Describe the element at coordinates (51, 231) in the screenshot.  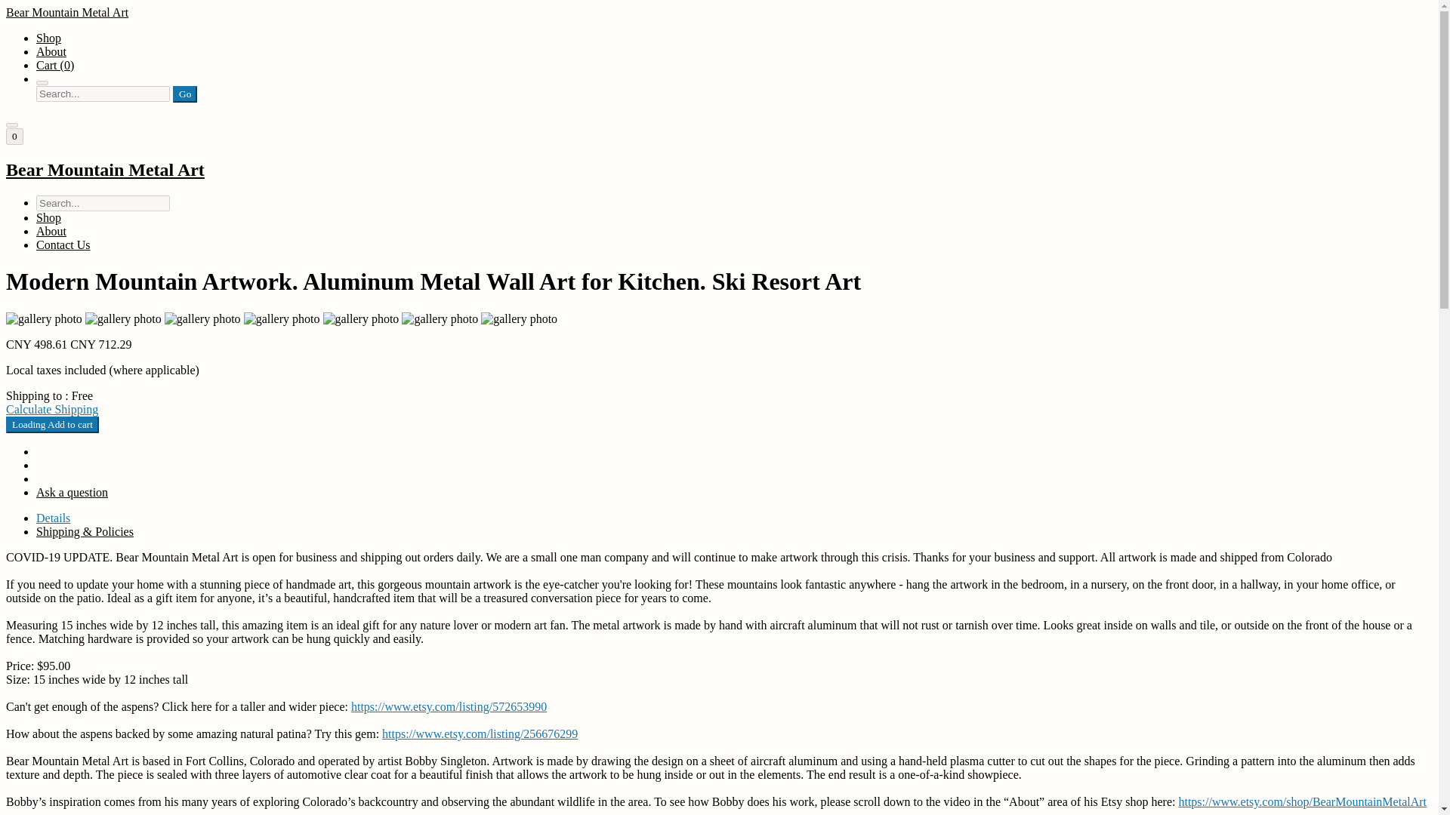
I see `About` at that location.